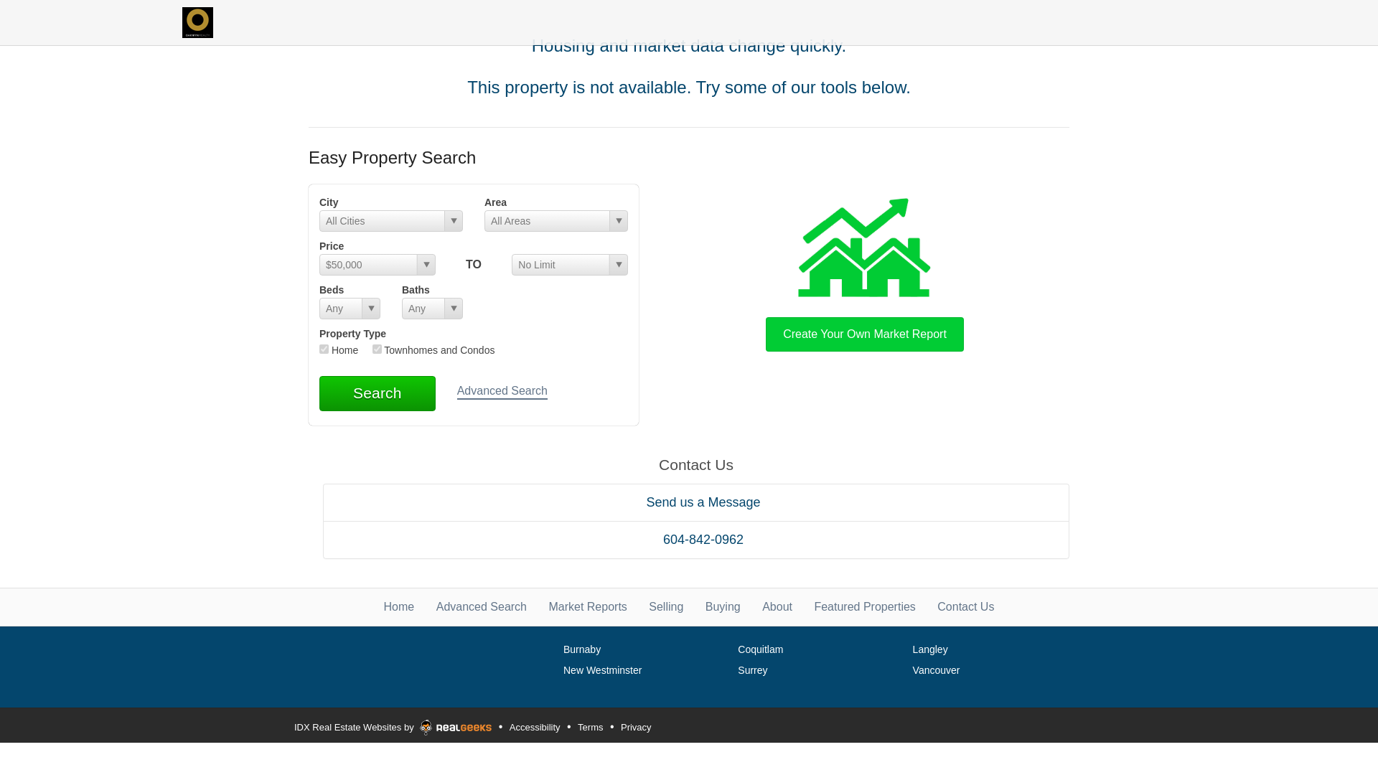  What do you see at coordinates (534, 728) in the screenshot?
I see `Accessibility` at bounding box center [534, 728].